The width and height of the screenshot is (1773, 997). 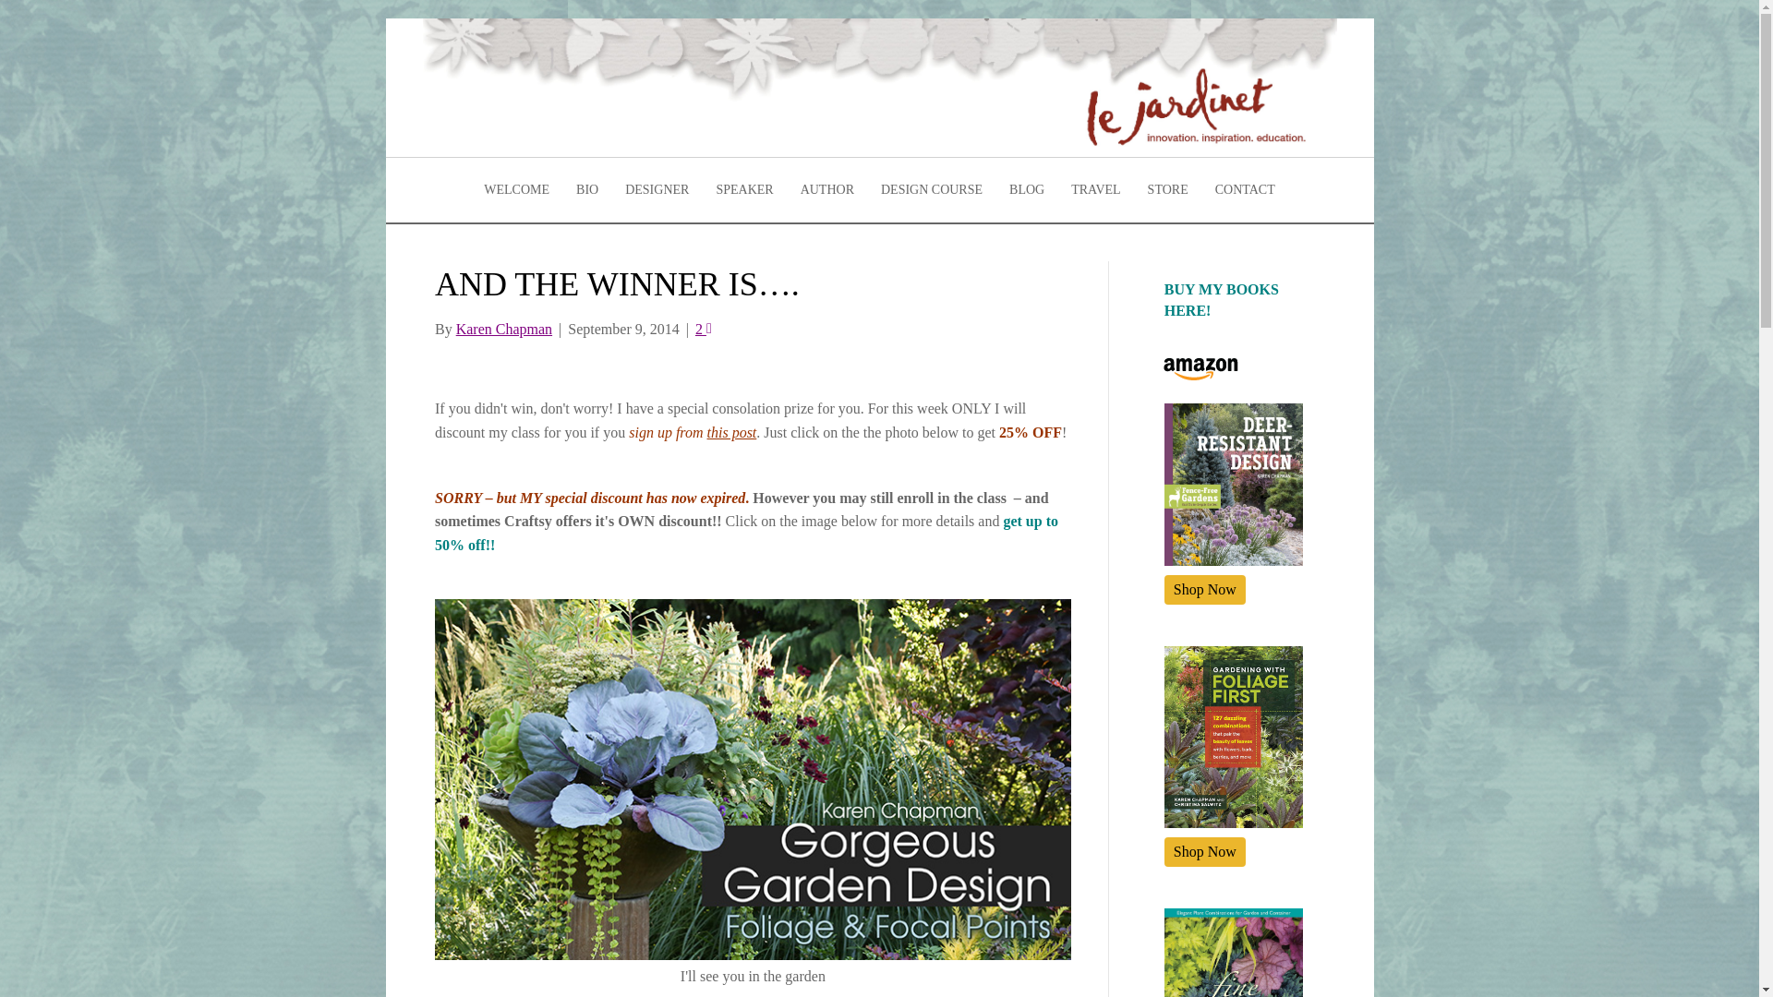 What do you see at coordinates (826, 190) in the screenshot?
I see `AUTHOR` at bounding box center [826, 190].